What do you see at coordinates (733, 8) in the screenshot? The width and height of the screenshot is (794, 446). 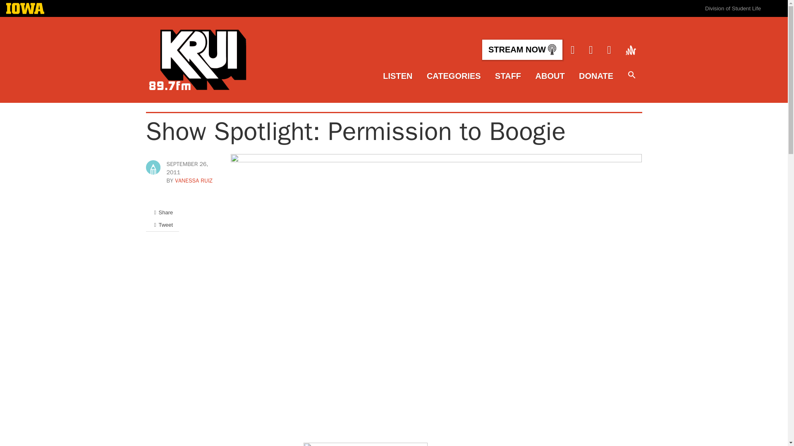 I see `Division of Student Life` at bounding box center [733, 8].